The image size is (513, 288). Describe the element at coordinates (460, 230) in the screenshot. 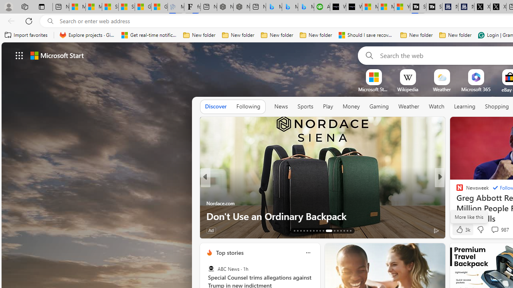

I see `79 Like` at that location.